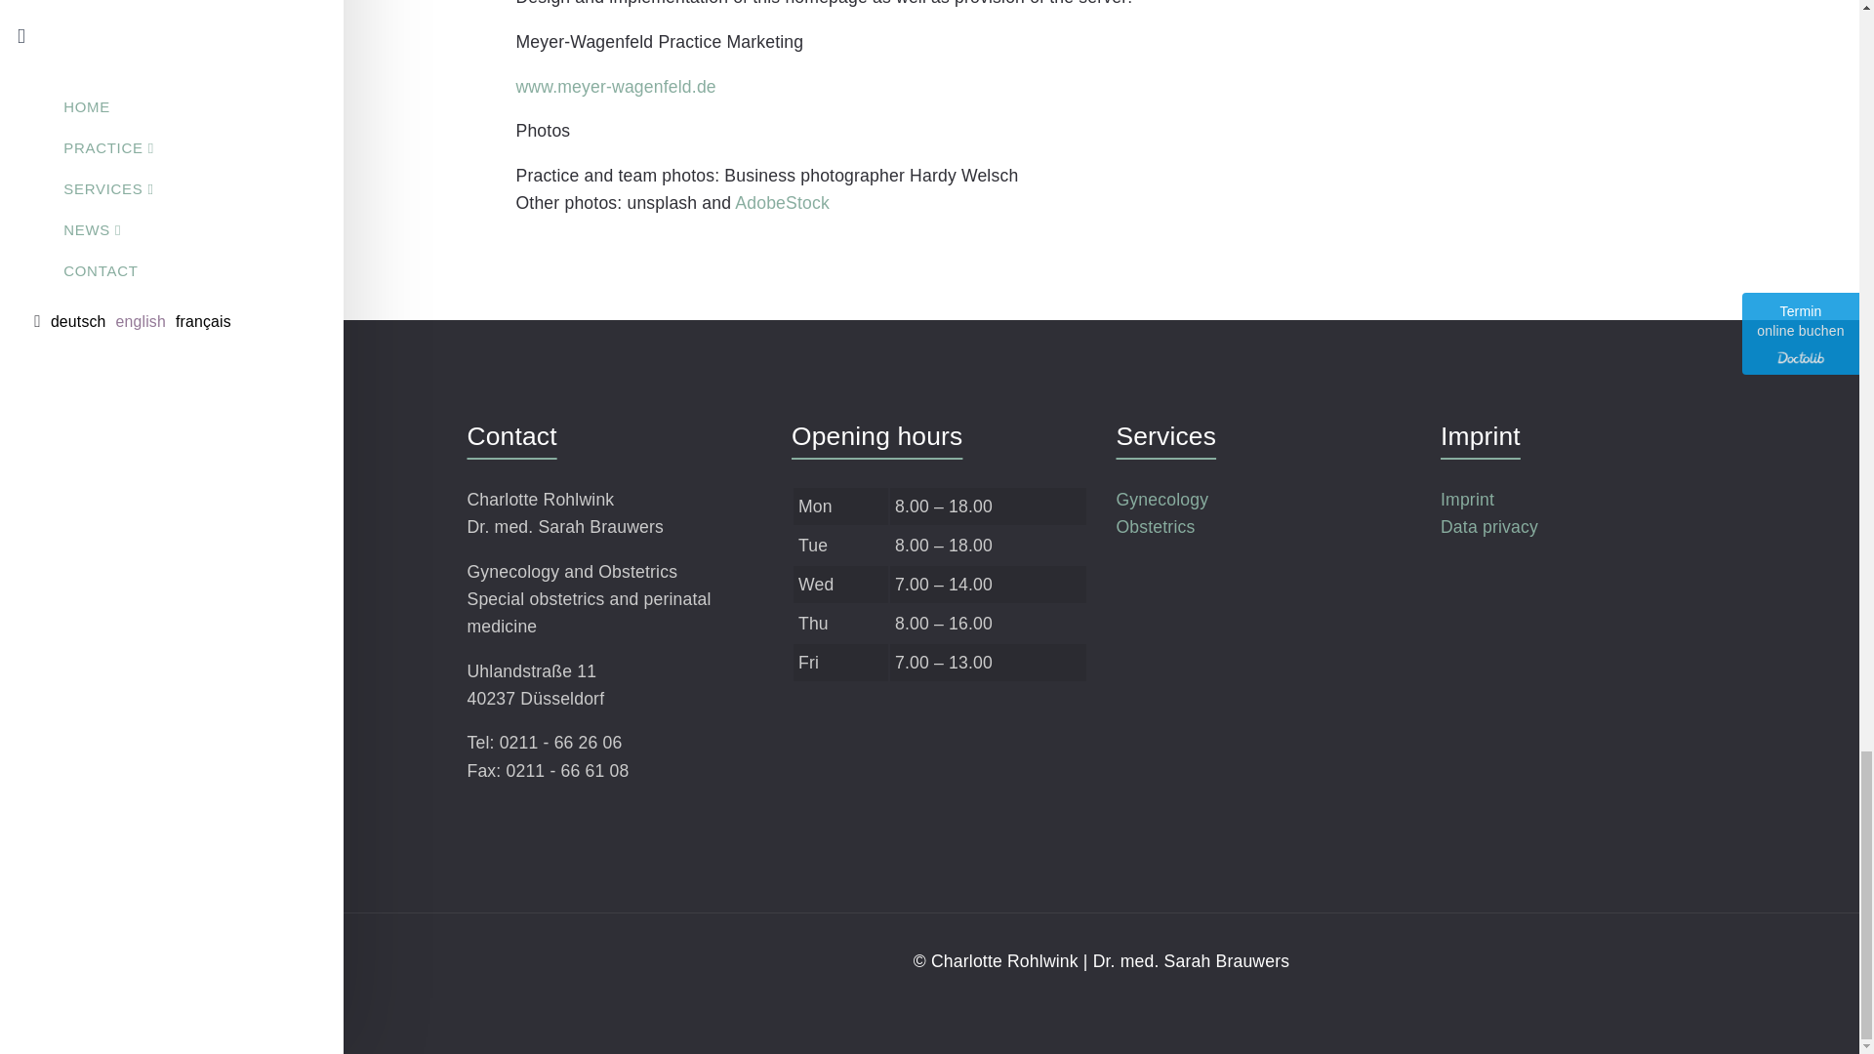 Image resolution: width=1874 pixels, height=1054 pixels. What do you see at coordinates (615, 86) in the screenshot?
I see `www.meyer-wagenfeld.de` at bounding box center [615, 86].